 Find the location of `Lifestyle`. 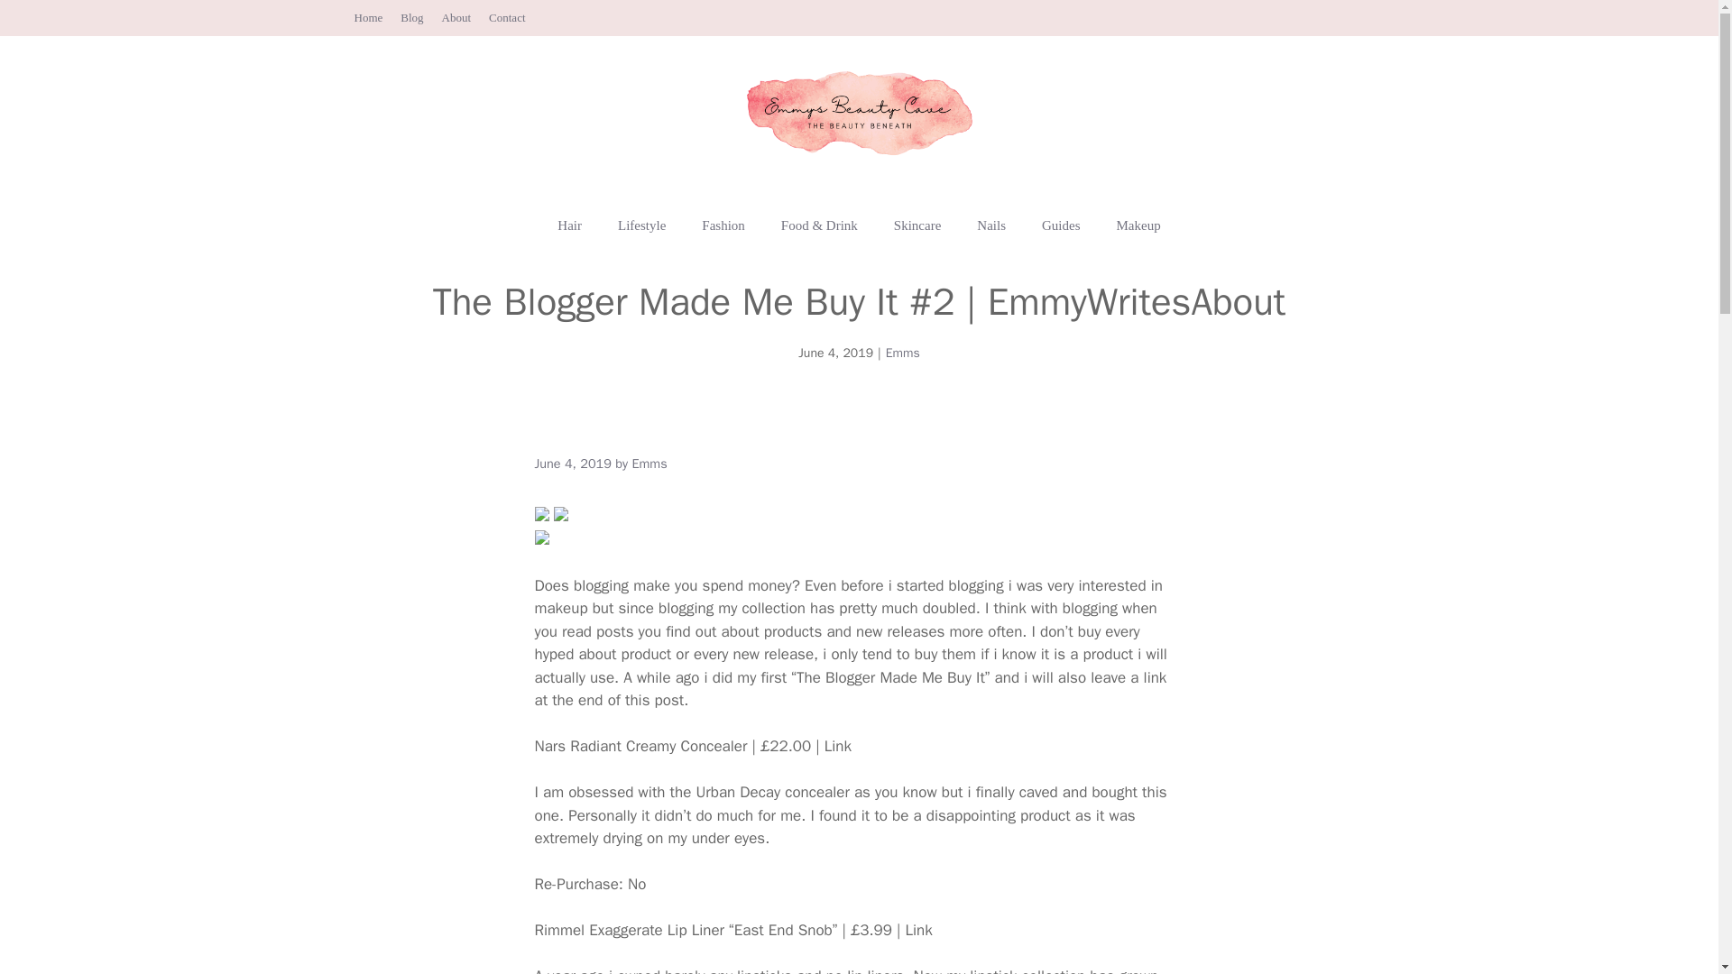

Lifestyle is located at coordinates (641, 225).